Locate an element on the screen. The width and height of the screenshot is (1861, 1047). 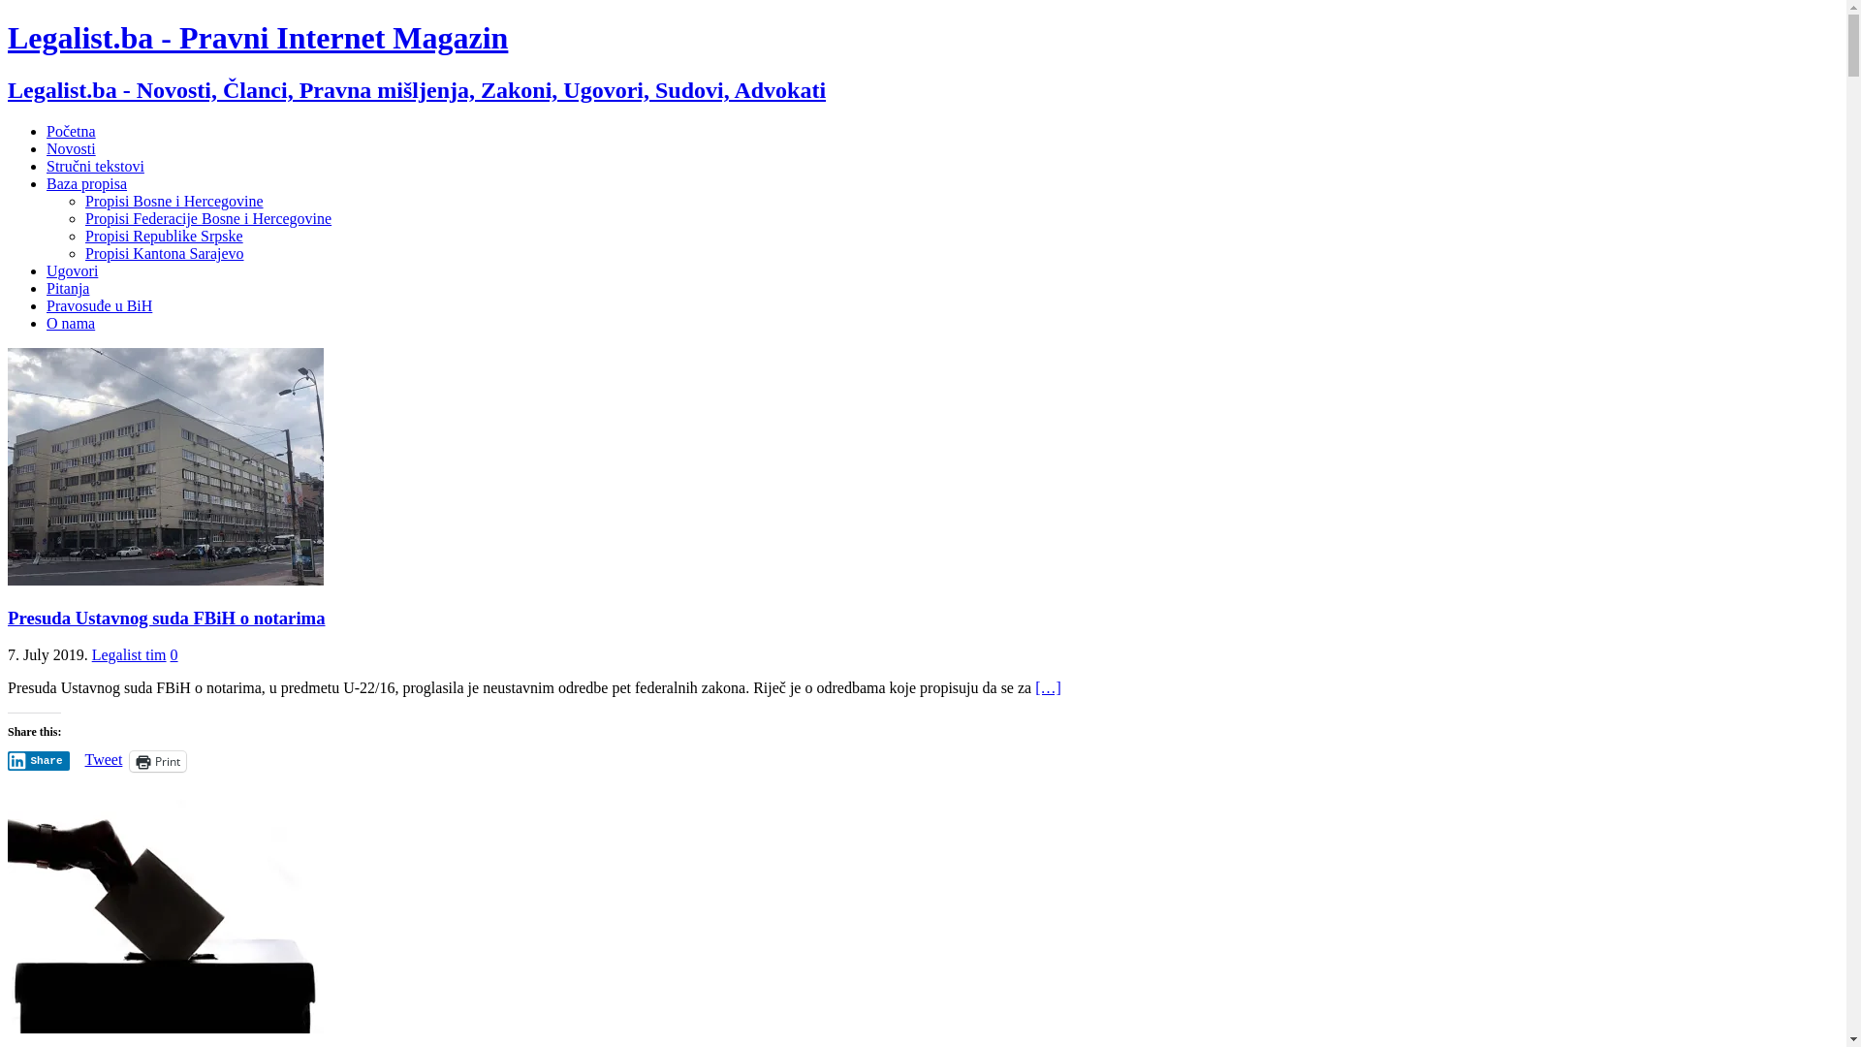
Legalist tim is located at coordinates (130, 655).